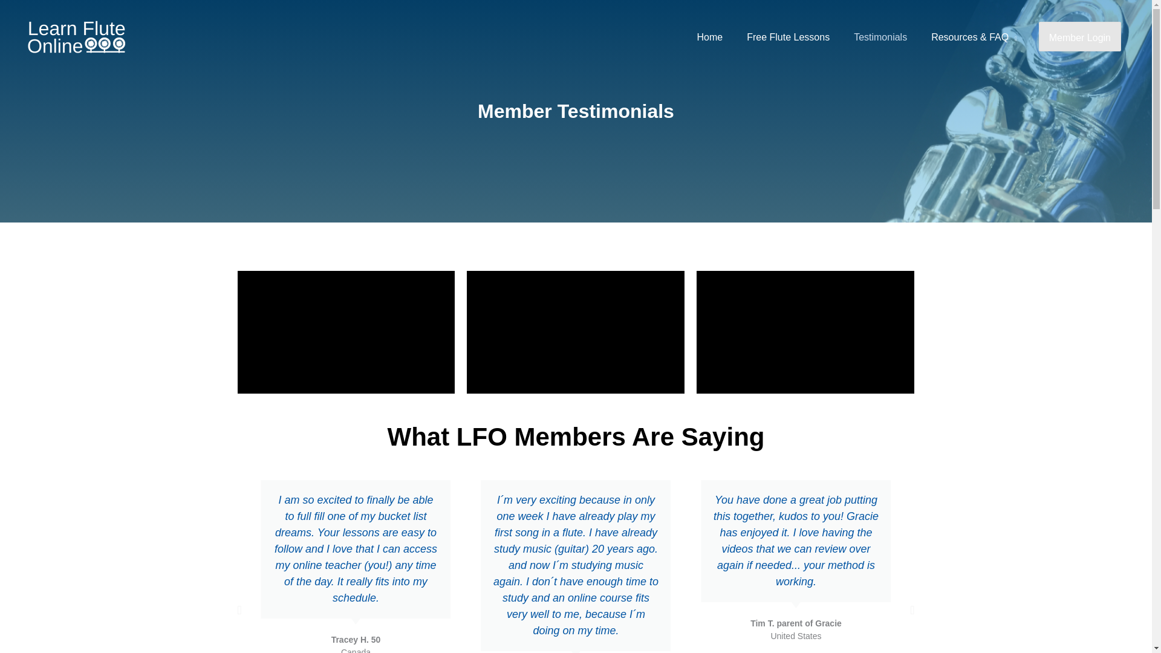 Image resolution: width=1161 pixels, height=653 pixels. Describe the element at coordinates (576, 332) in the screenshot. I see `vimeo Video Player` at that location.